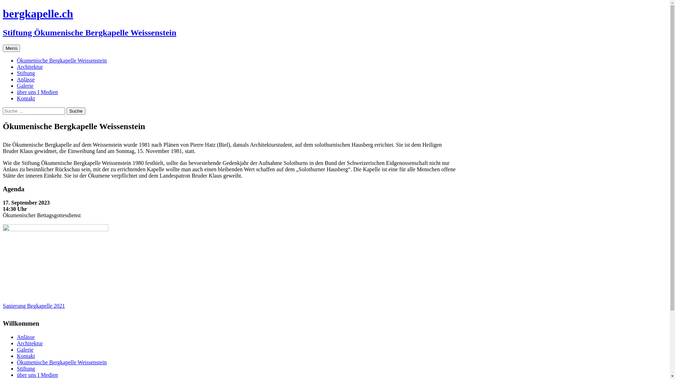 Image resolution: width=675 pixels, height=379 pixels. Describe the element at coordinates (30, 343) in the screenshot. I see `Architektur` at that location.